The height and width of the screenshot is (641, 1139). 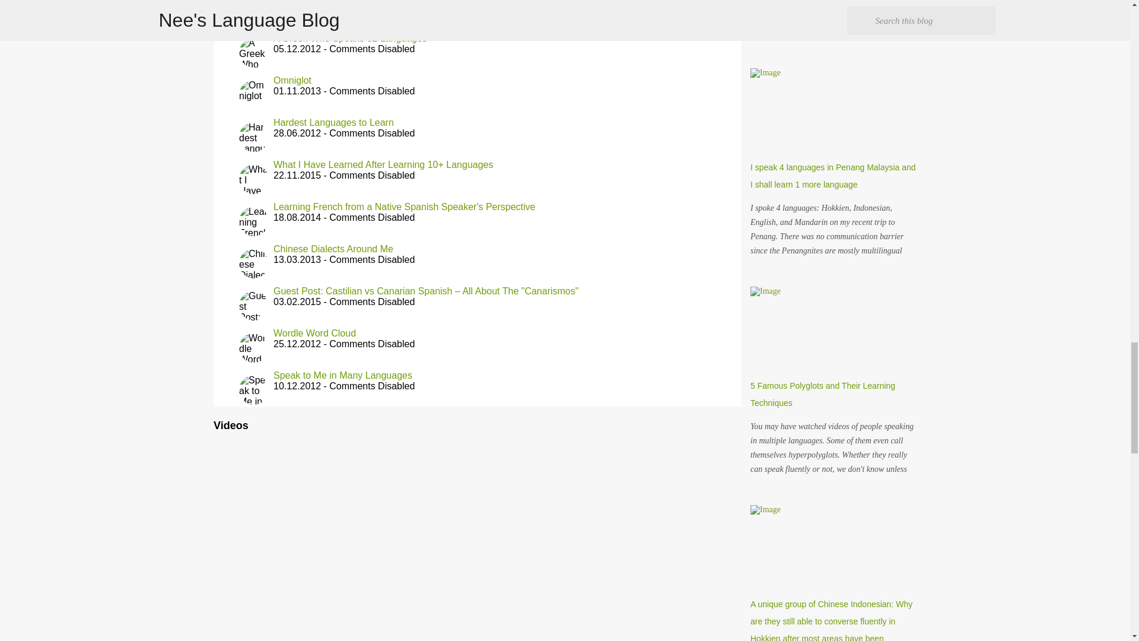 I want to click on Why do I learn French?, so click(x=323, y=2).